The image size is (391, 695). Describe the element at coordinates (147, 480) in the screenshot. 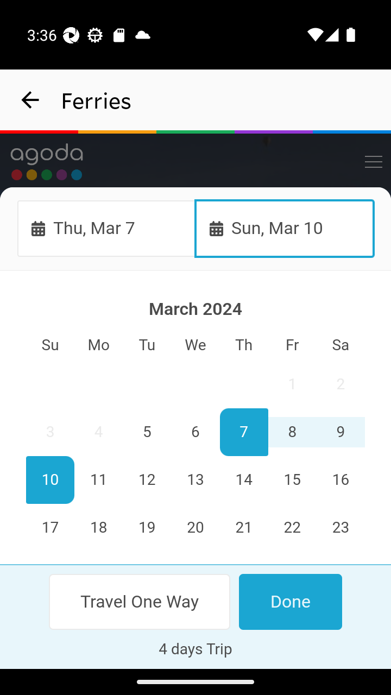

I see `12` at that location.